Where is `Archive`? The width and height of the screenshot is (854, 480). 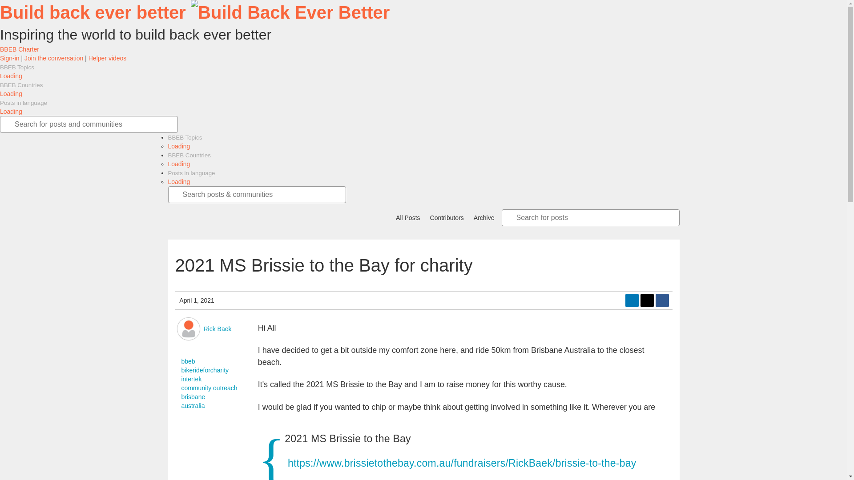 Archive is located at coordinates (483, 218).